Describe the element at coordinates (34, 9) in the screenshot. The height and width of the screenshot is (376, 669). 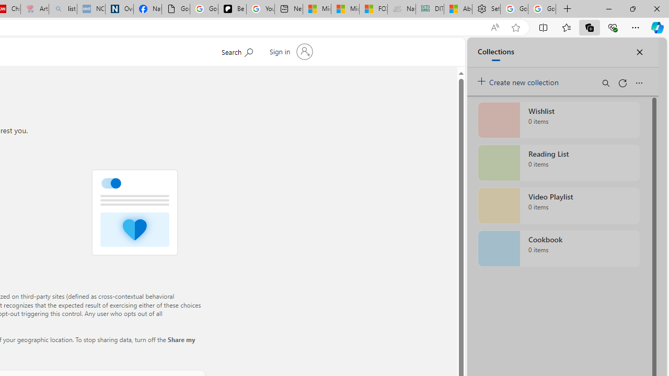
I see `Arthritis: Ask Health Professionals - Sleeping` at that location.